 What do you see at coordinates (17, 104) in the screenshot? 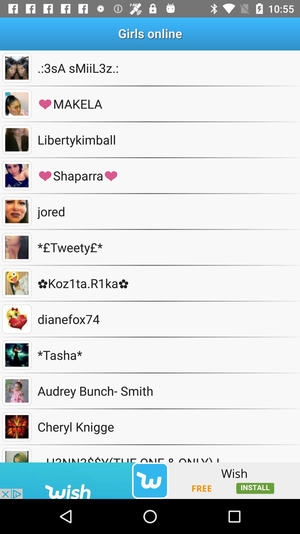
I see `secelact the fudiful pictor` at bounding box center [17, 104].